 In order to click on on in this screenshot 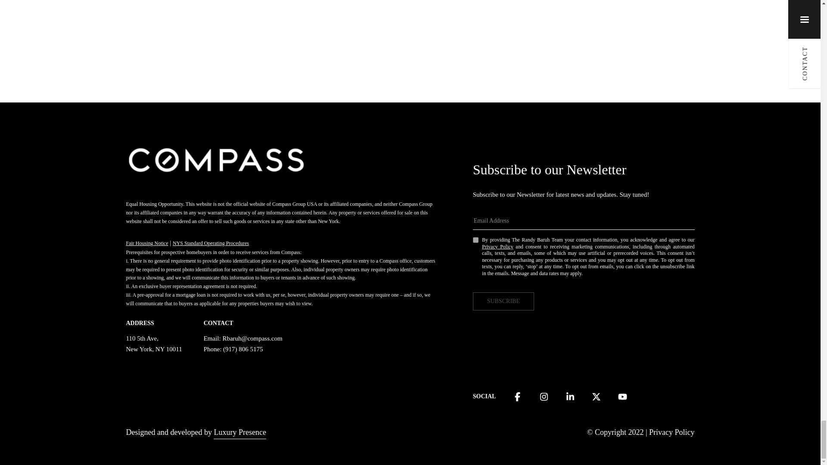, I will do `click(476, 239)`.